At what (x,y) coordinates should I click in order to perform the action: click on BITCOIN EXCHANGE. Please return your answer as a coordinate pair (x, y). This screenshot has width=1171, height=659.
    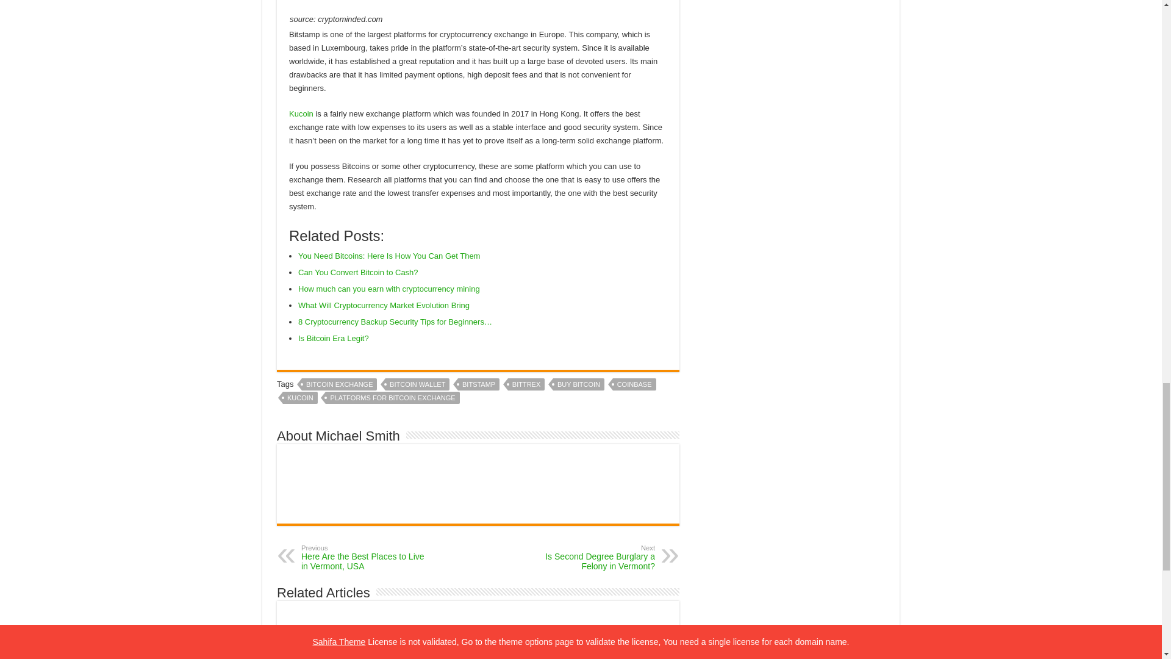
    Looking at the image, I should click on (339, 384).